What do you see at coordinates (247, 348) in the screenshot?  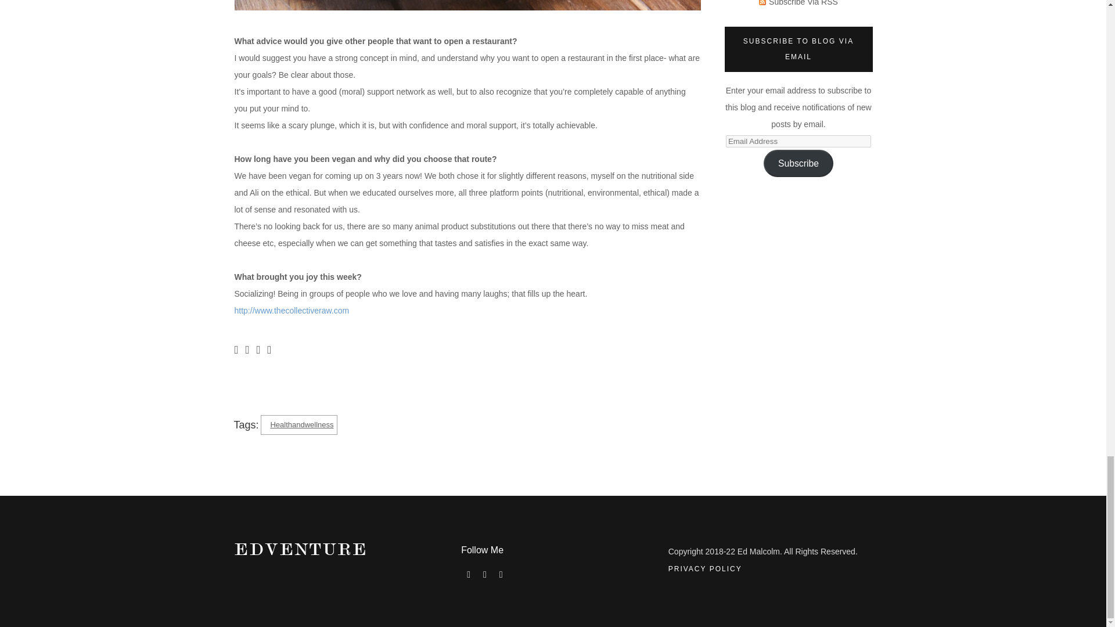 I see `Share on Twitter` at bounding box center [247, 348].